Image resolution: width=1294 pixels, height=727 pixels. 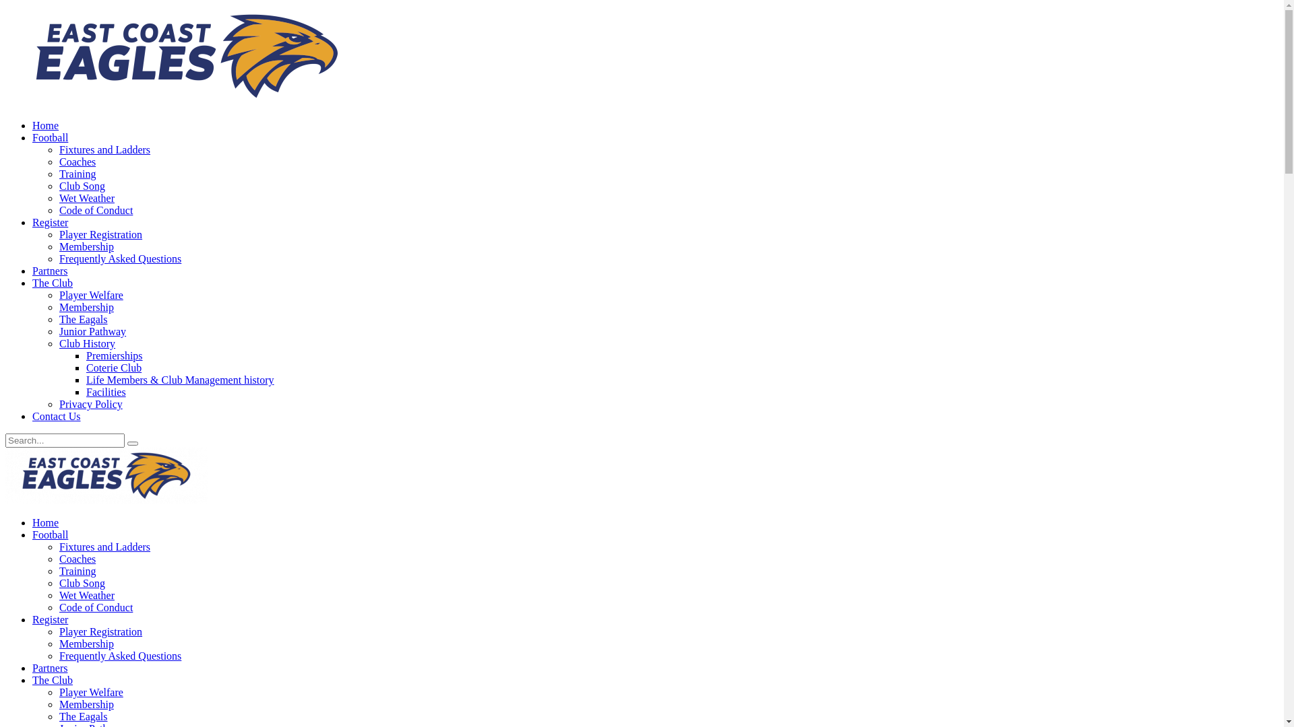 I want to click on Register, so click(x=50, y=619).